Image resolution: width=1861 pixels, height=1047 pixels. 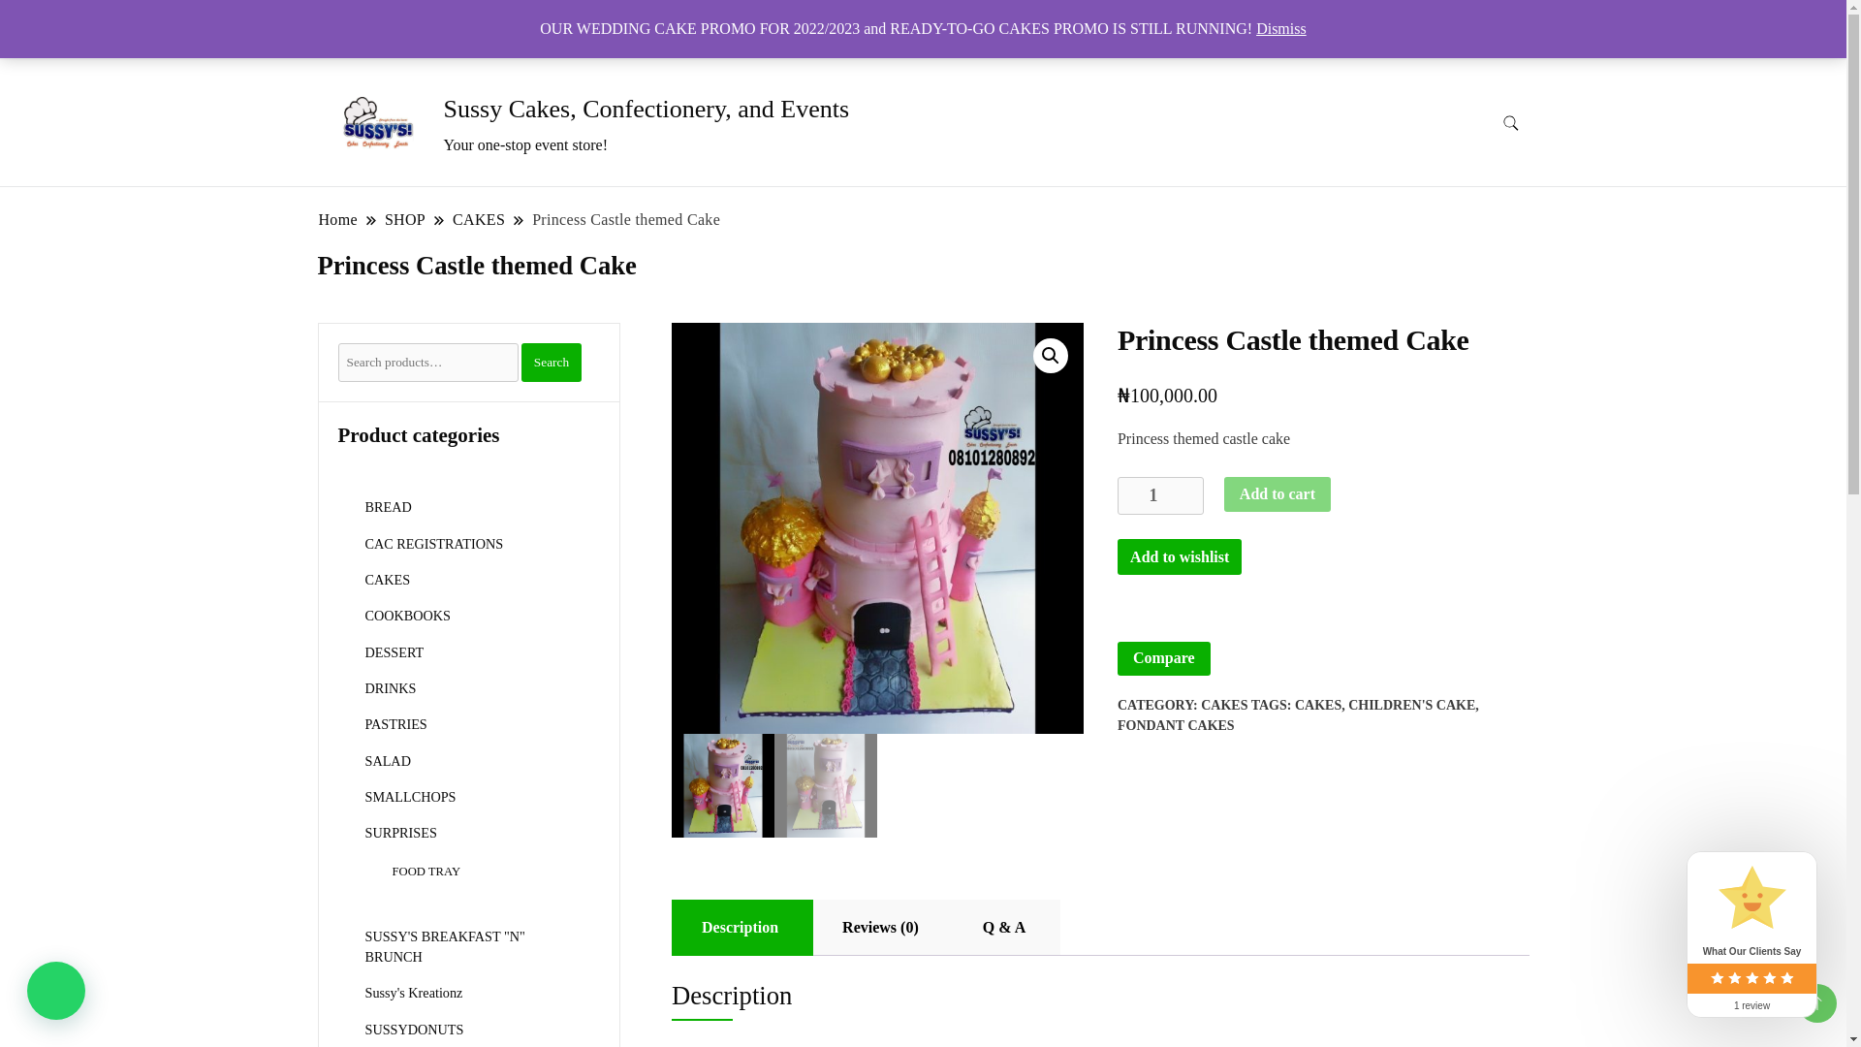 What do you see at coordinates (1161, 496) in the screenshot?
I see `1` at bounding box center [1161, 496].